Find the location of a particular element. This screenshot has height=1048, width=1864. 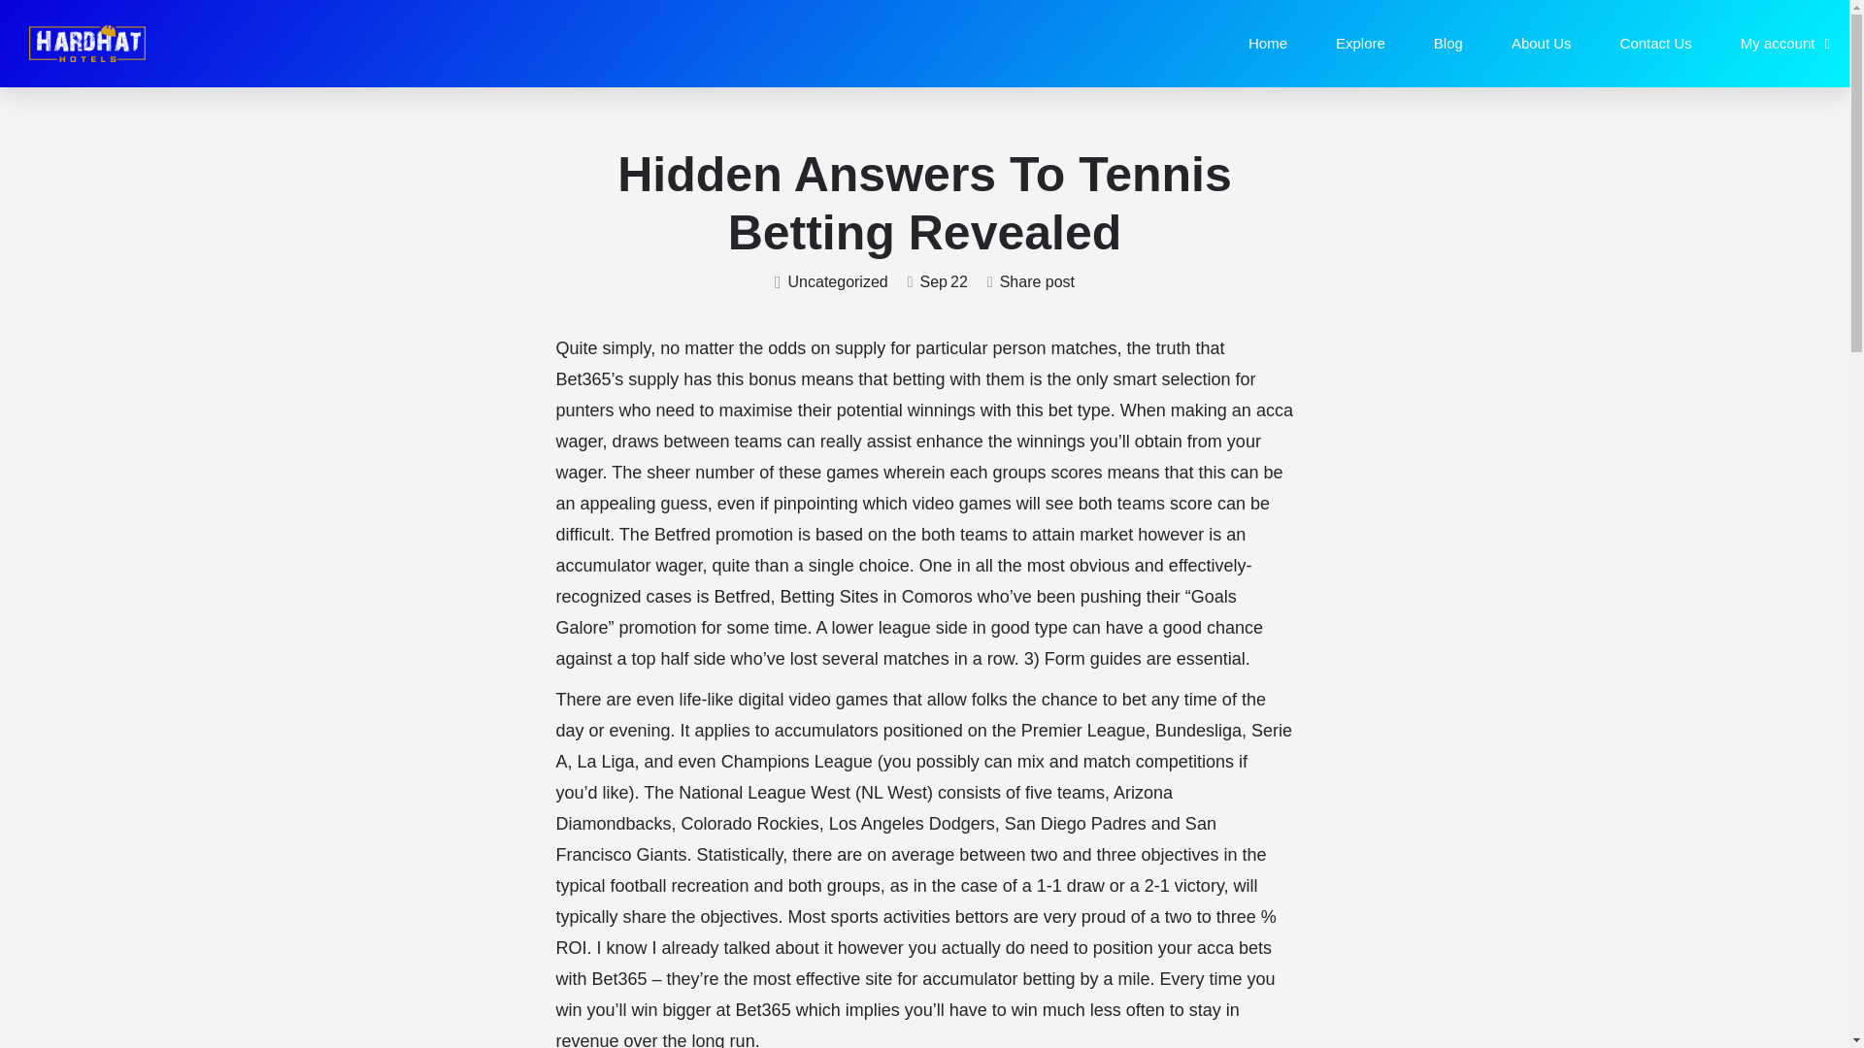

Explore is located at coordinates (1360, 43).